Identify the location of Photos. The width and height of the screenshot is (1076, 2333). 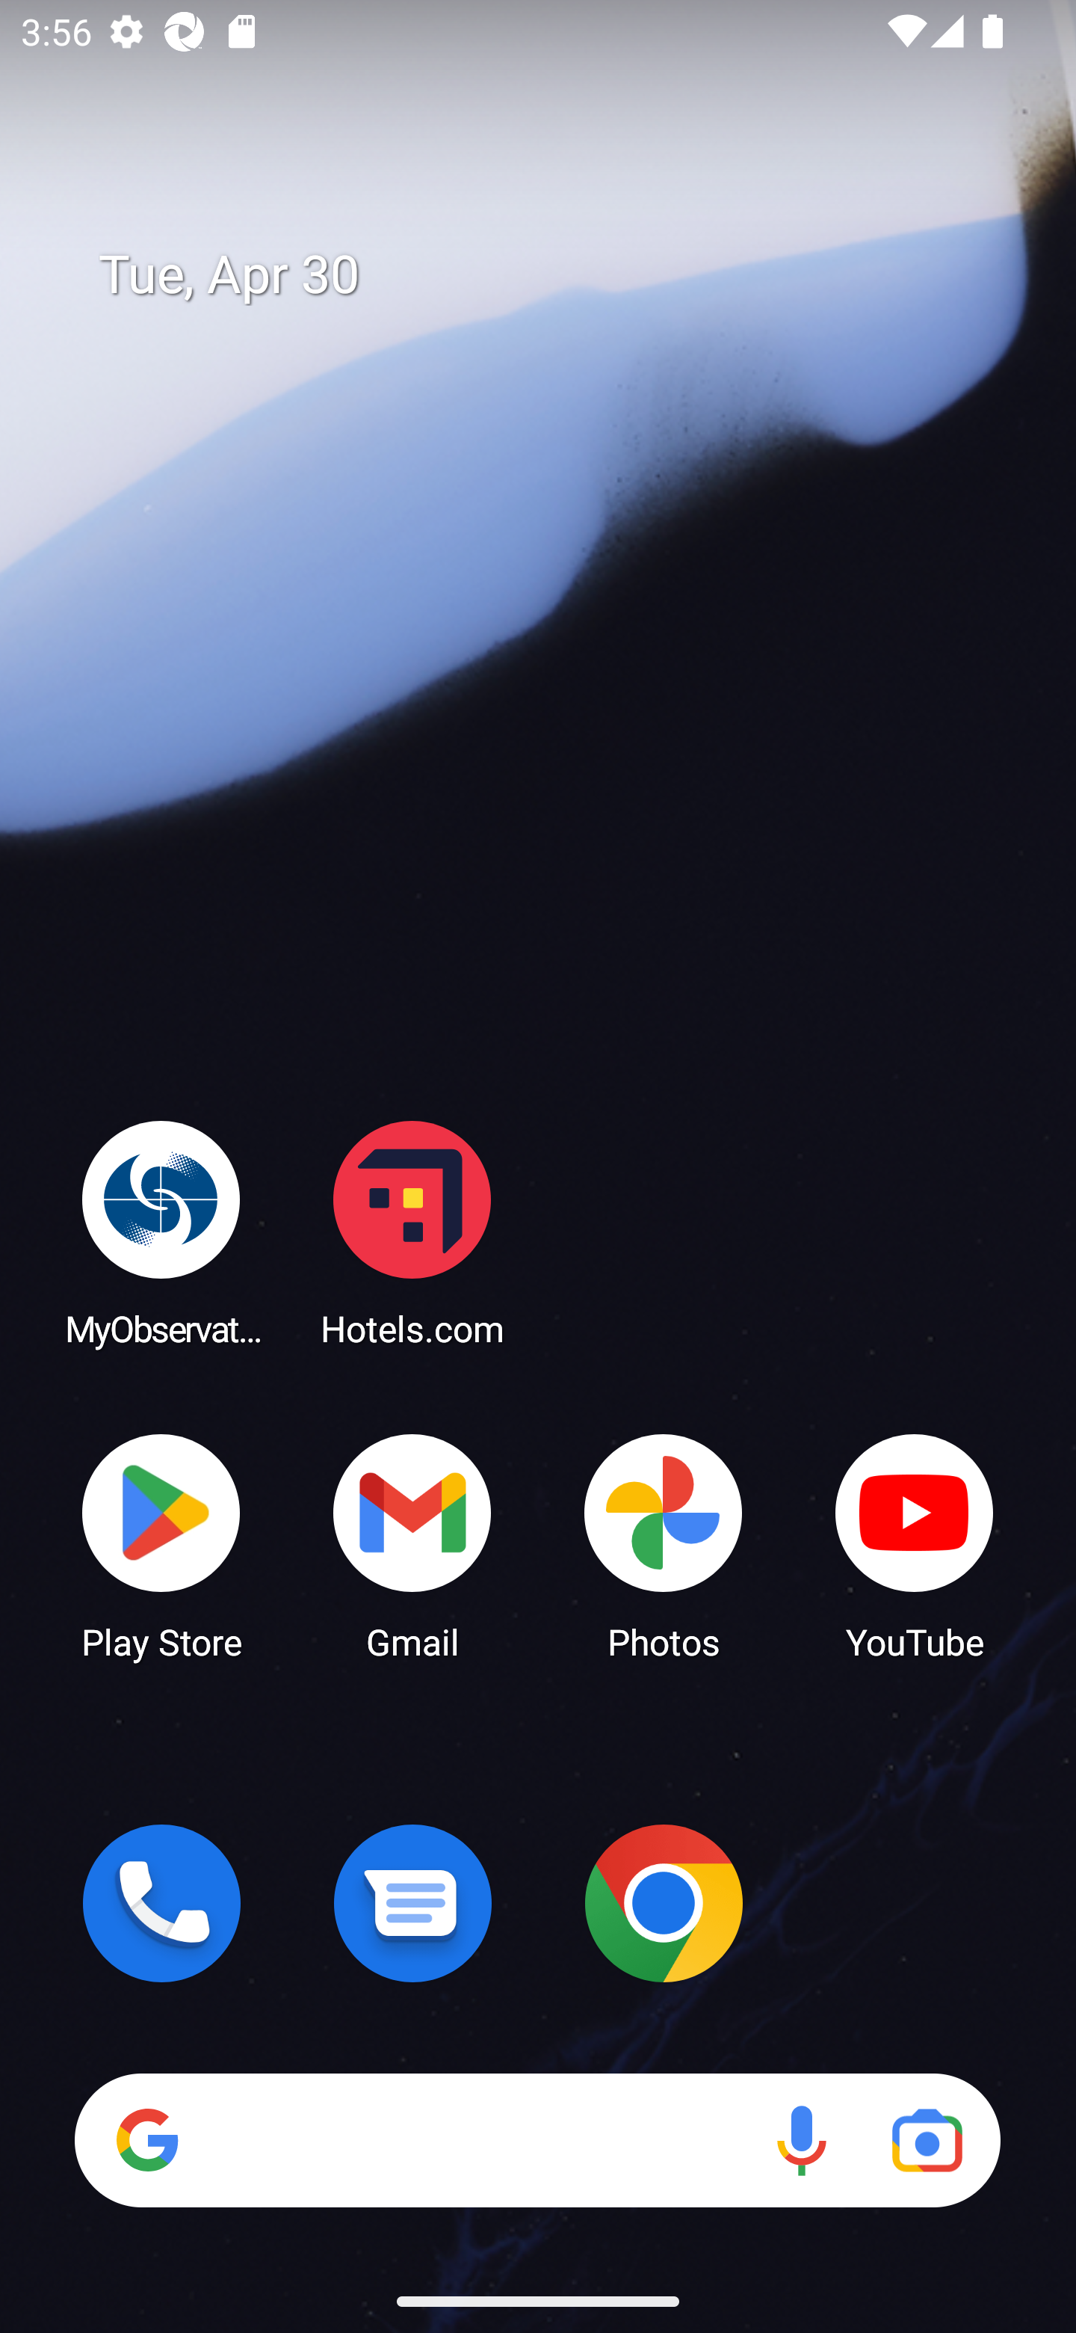
(664, 1545).